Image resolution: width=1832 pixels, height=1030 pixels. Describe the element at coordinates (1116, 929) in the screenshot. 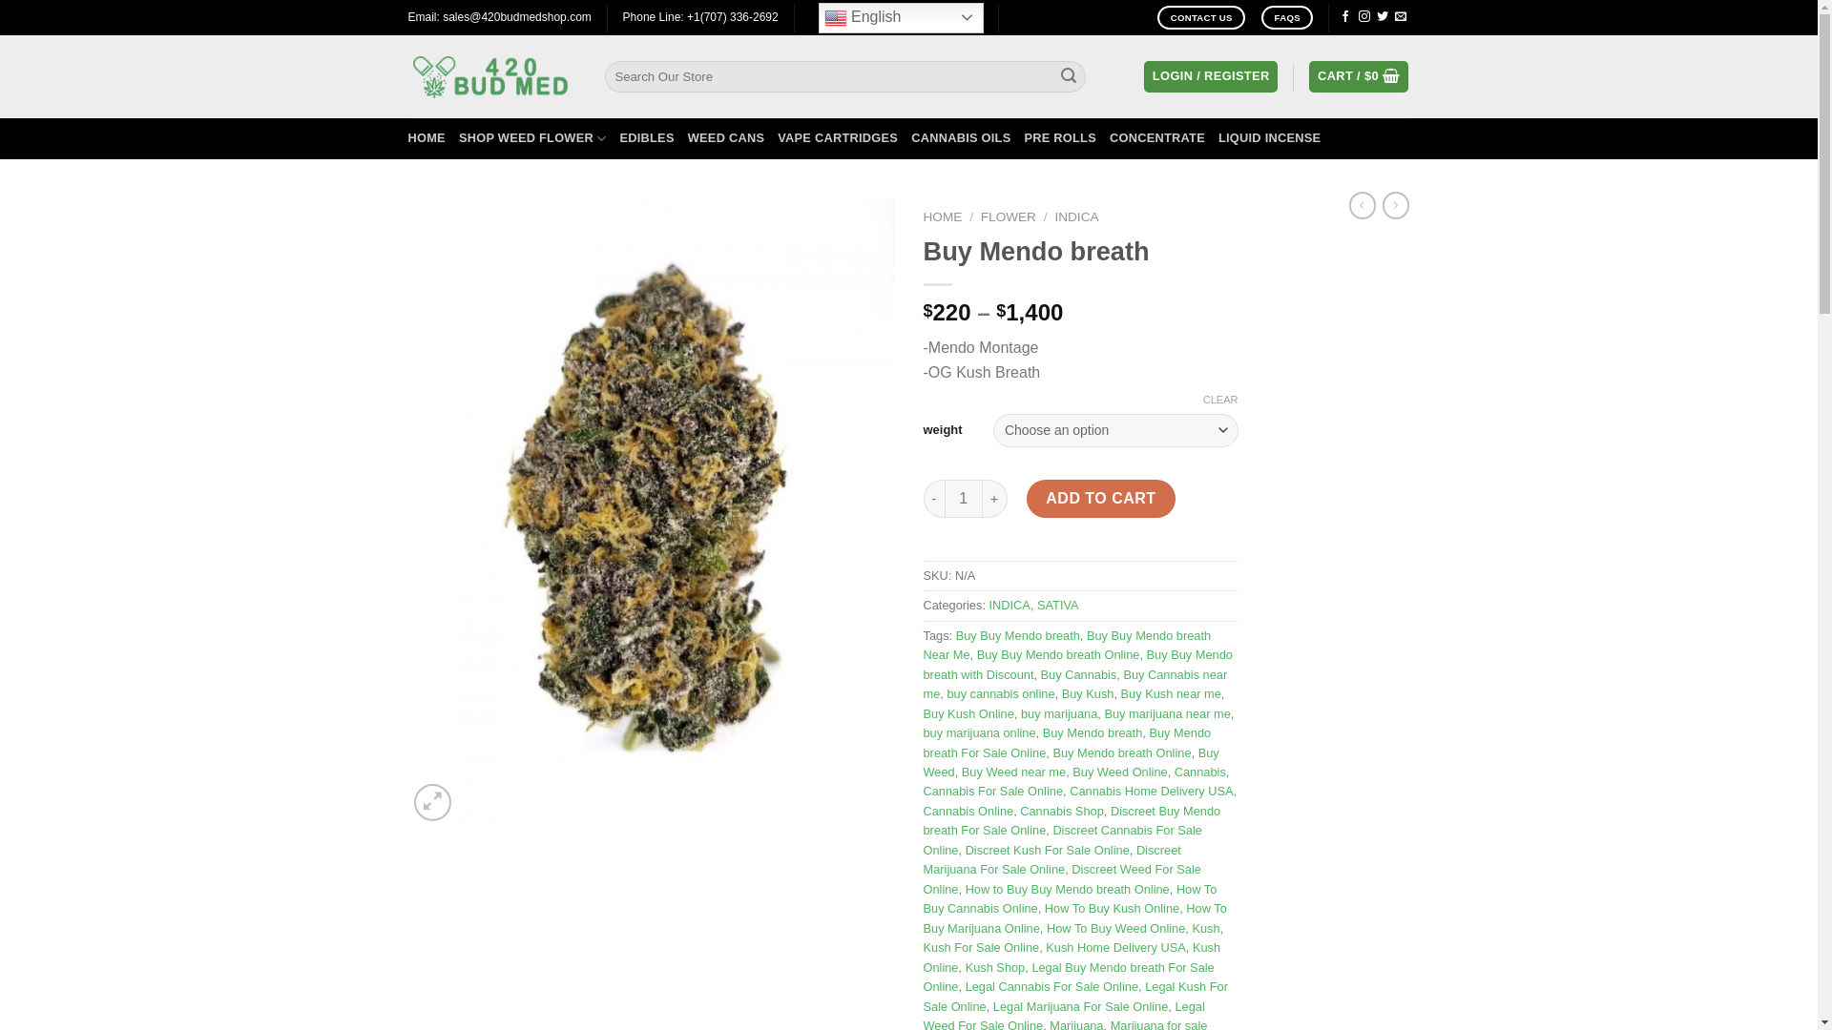

I see `How To Buy Weed Online` at that location.